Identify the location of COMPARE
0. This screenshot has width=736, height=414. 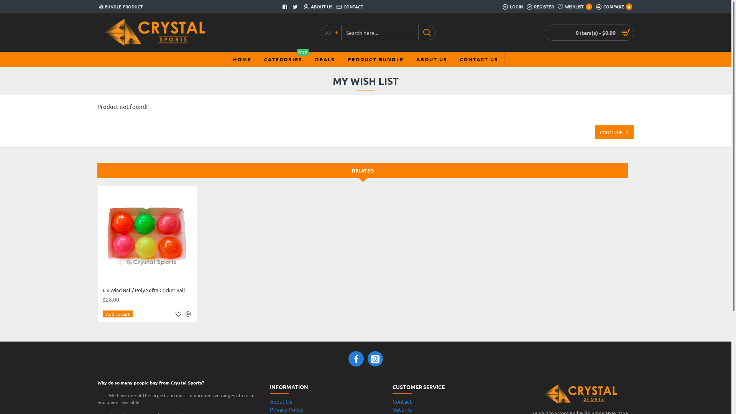
(614, 7).